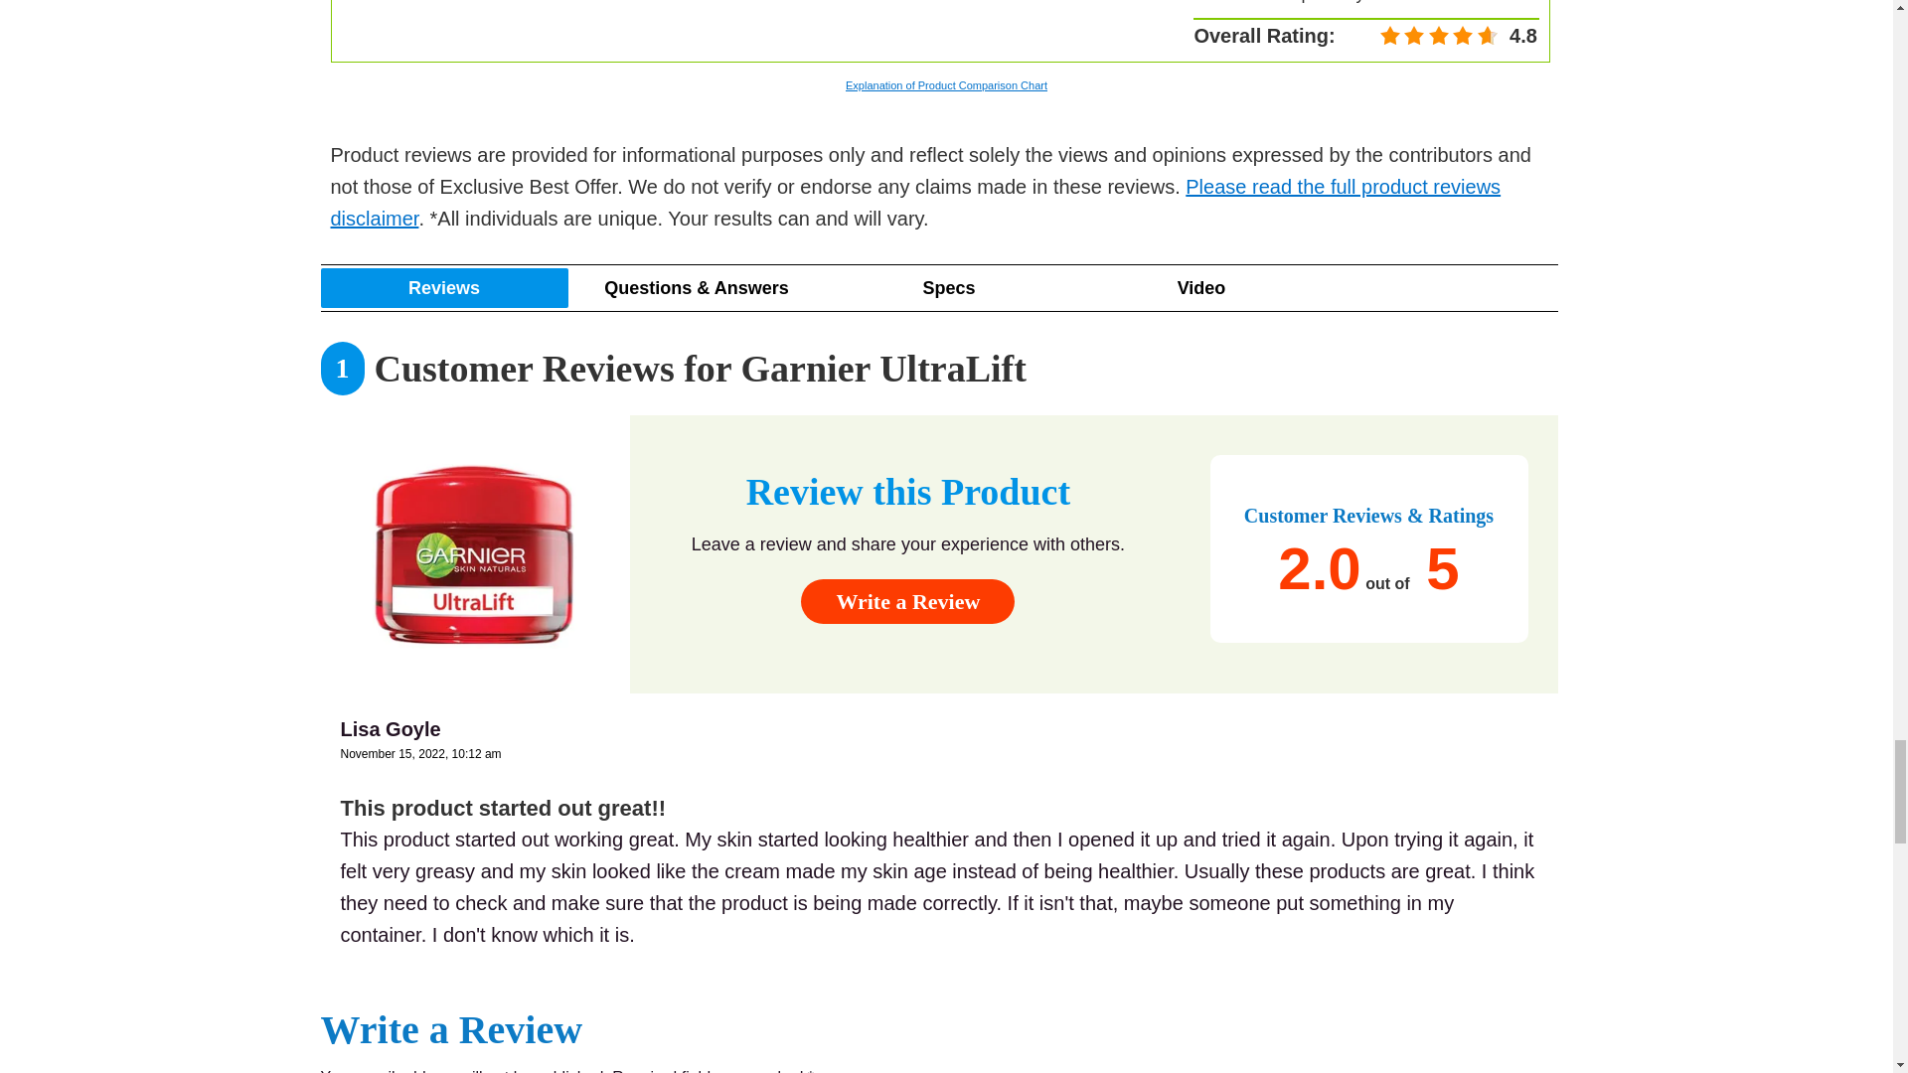 This screenshot has height=1073, width=1908. I want to click on Please read the full product reviews disclaimer, so click(914, 203).